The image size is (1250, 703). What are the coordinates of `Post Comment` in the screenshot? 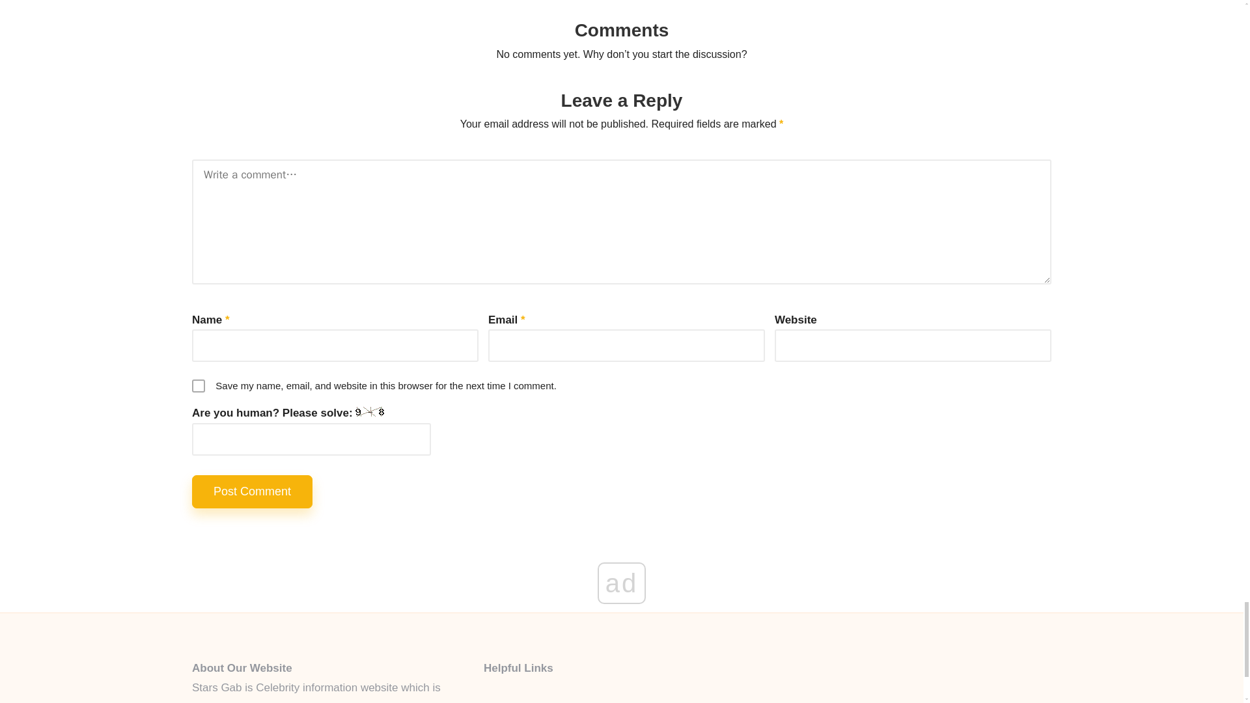 It's located at (253, 491).